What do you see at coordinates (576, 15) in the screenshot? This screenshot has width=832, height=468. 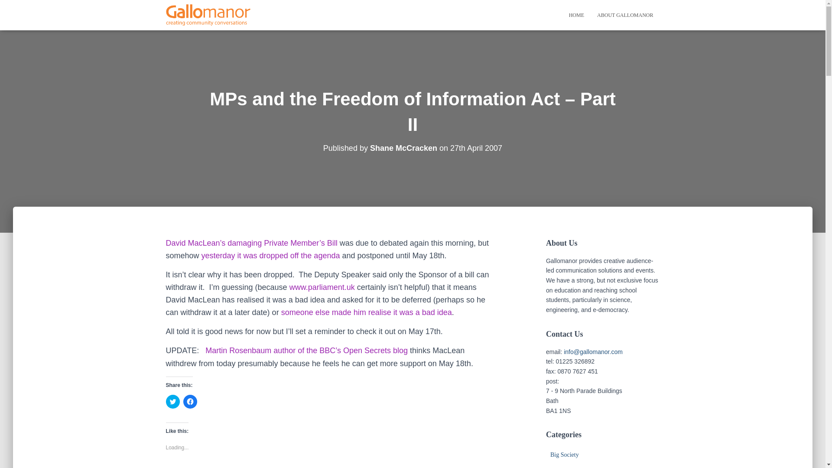 I see `Home` at bounding box center [576, 15].